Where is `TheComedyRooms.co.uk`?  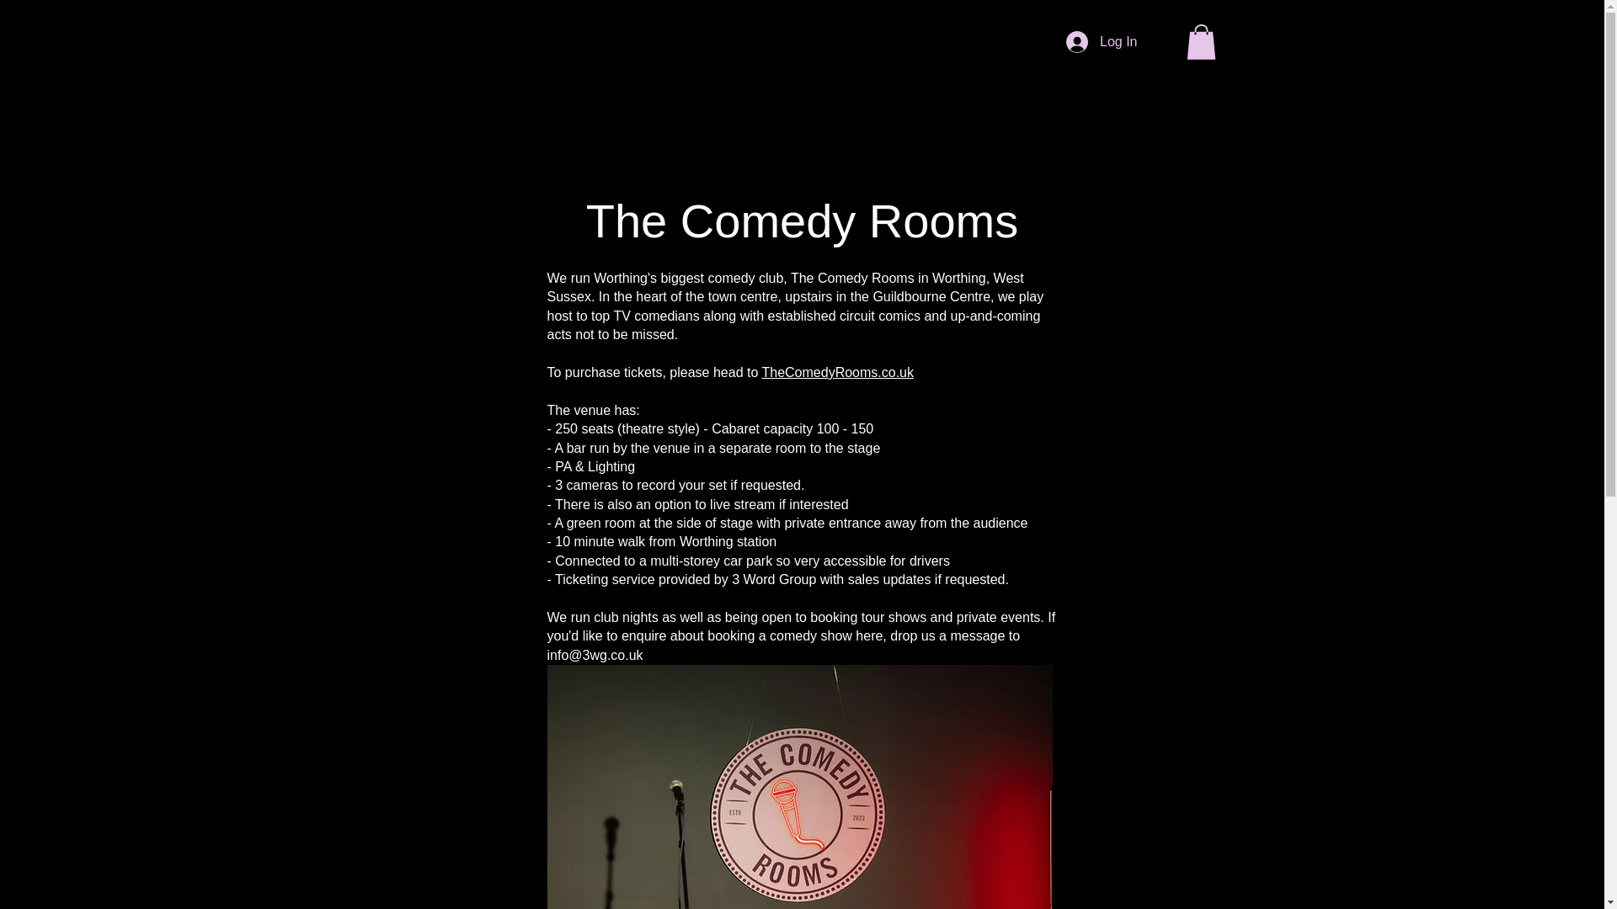
TheComedyRooms.co.uk is located at coordinates (837, 372).